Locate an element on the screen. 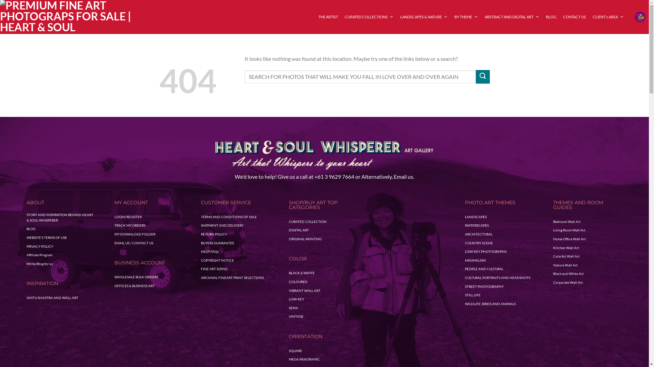 This screenshot has height=367, width=654. Kitchen Wall Art is located at coordinates (566, 248).